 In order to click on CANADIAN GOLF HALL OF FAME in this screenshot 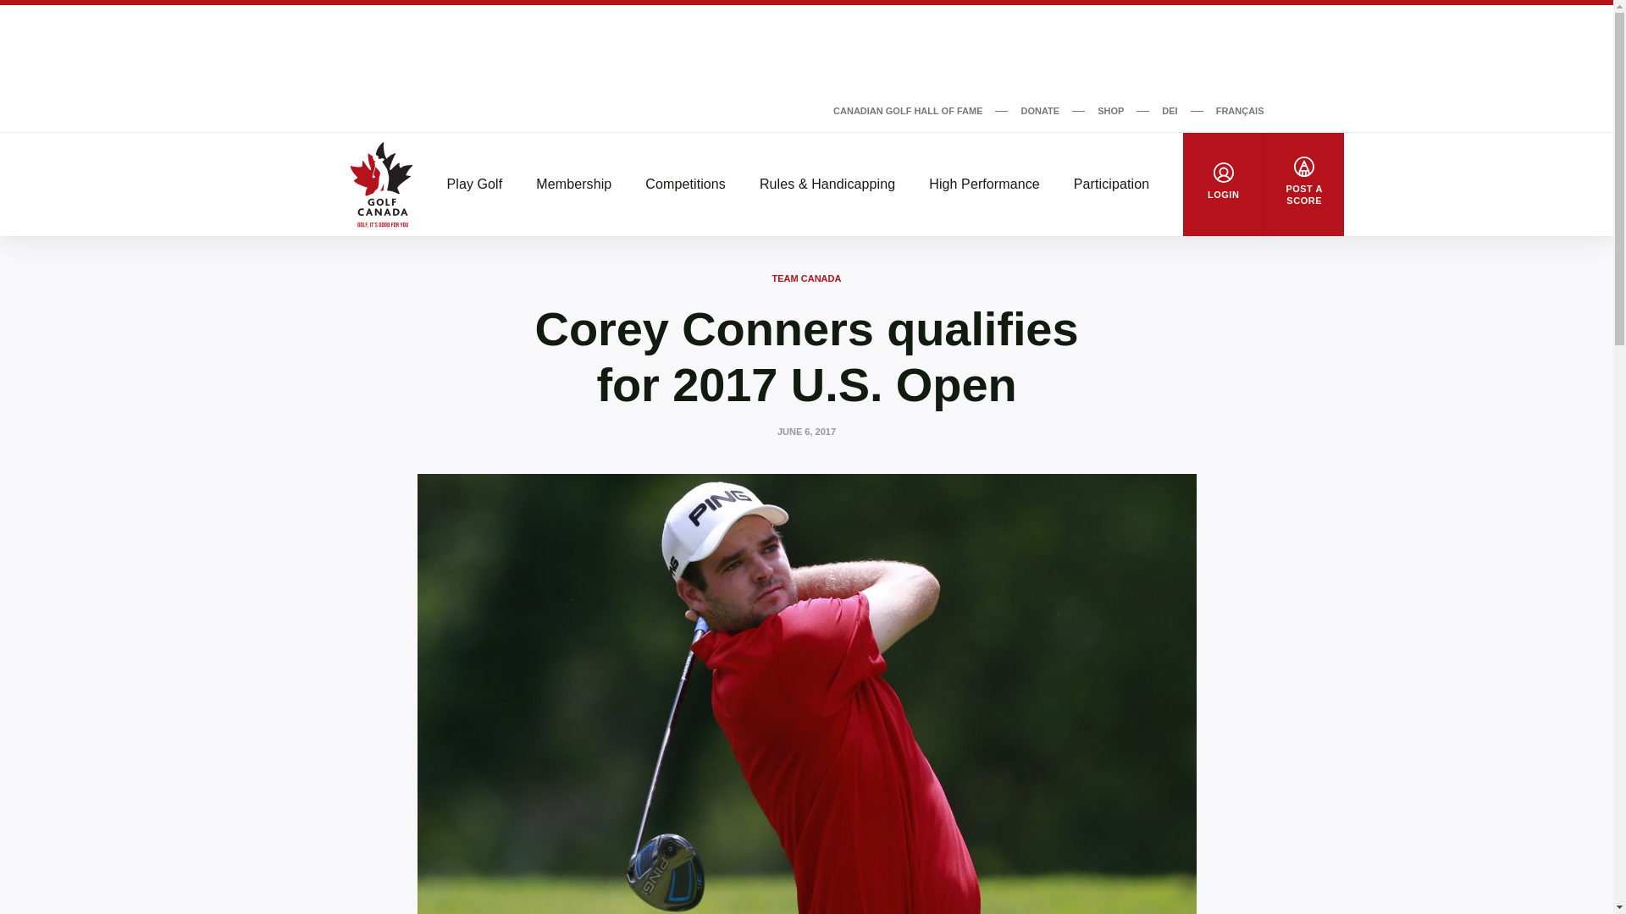, I will do `click(907, 110)`.